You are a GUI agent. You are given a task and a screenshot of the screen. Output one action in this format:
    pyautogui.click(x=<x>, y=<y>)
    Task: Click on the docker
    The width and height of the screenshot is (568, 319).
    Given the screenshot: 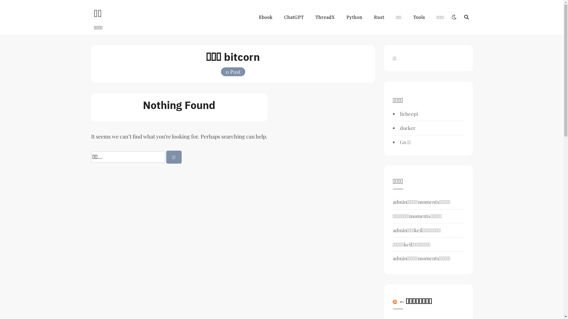 What is the action you would take?
    pyautogui.click(x=408, y=128)
    